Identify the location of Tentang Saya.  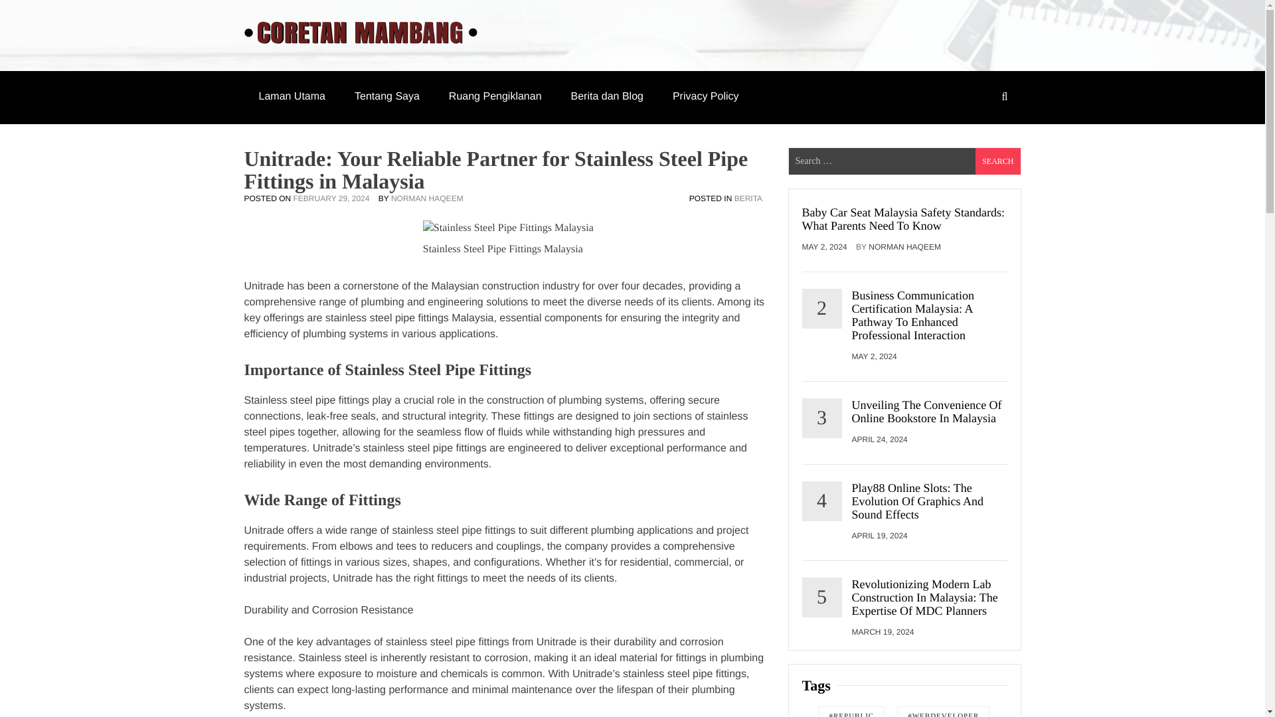
(387, 96).